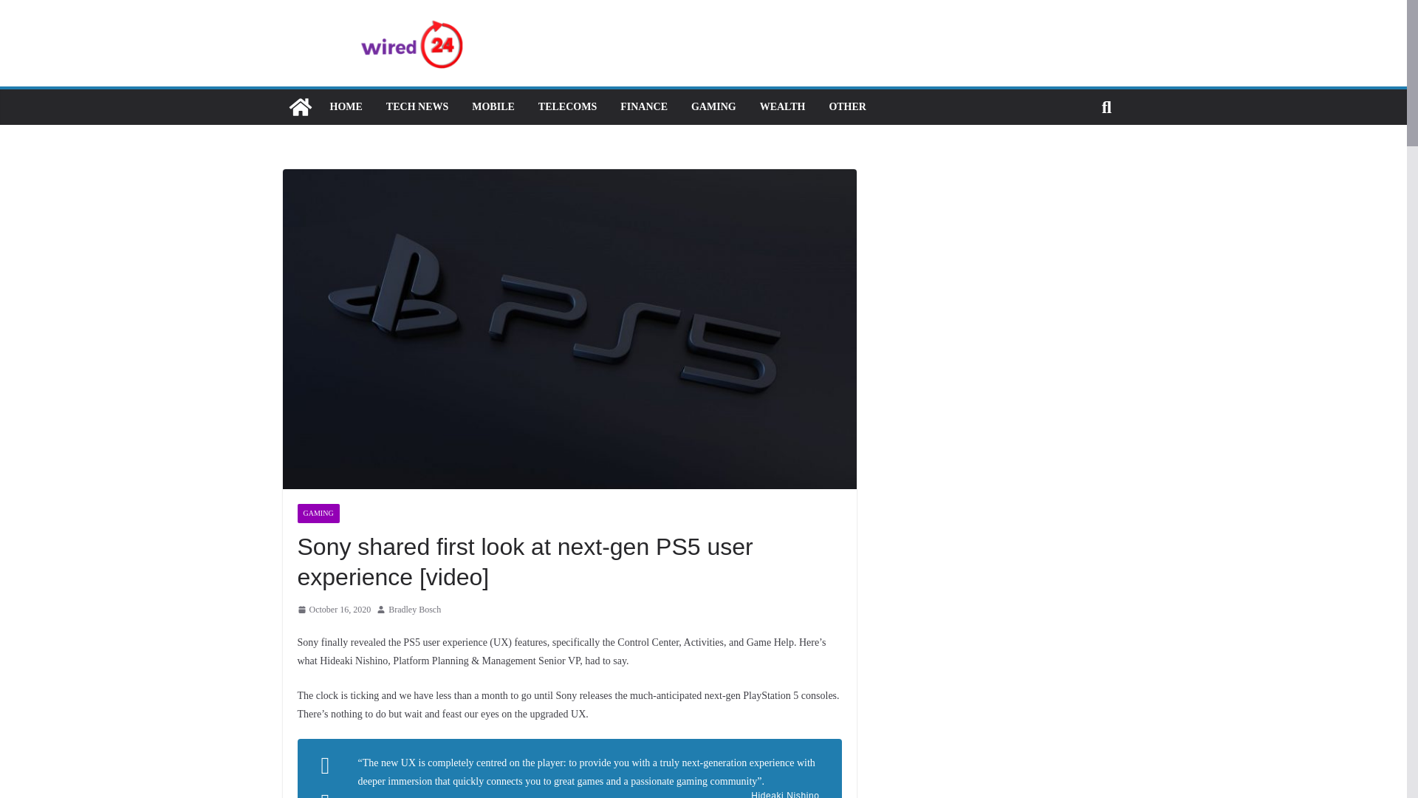  Describe the element at coordinates (417, 106) in the screenshot. I see `TECH NEWS` at that location.